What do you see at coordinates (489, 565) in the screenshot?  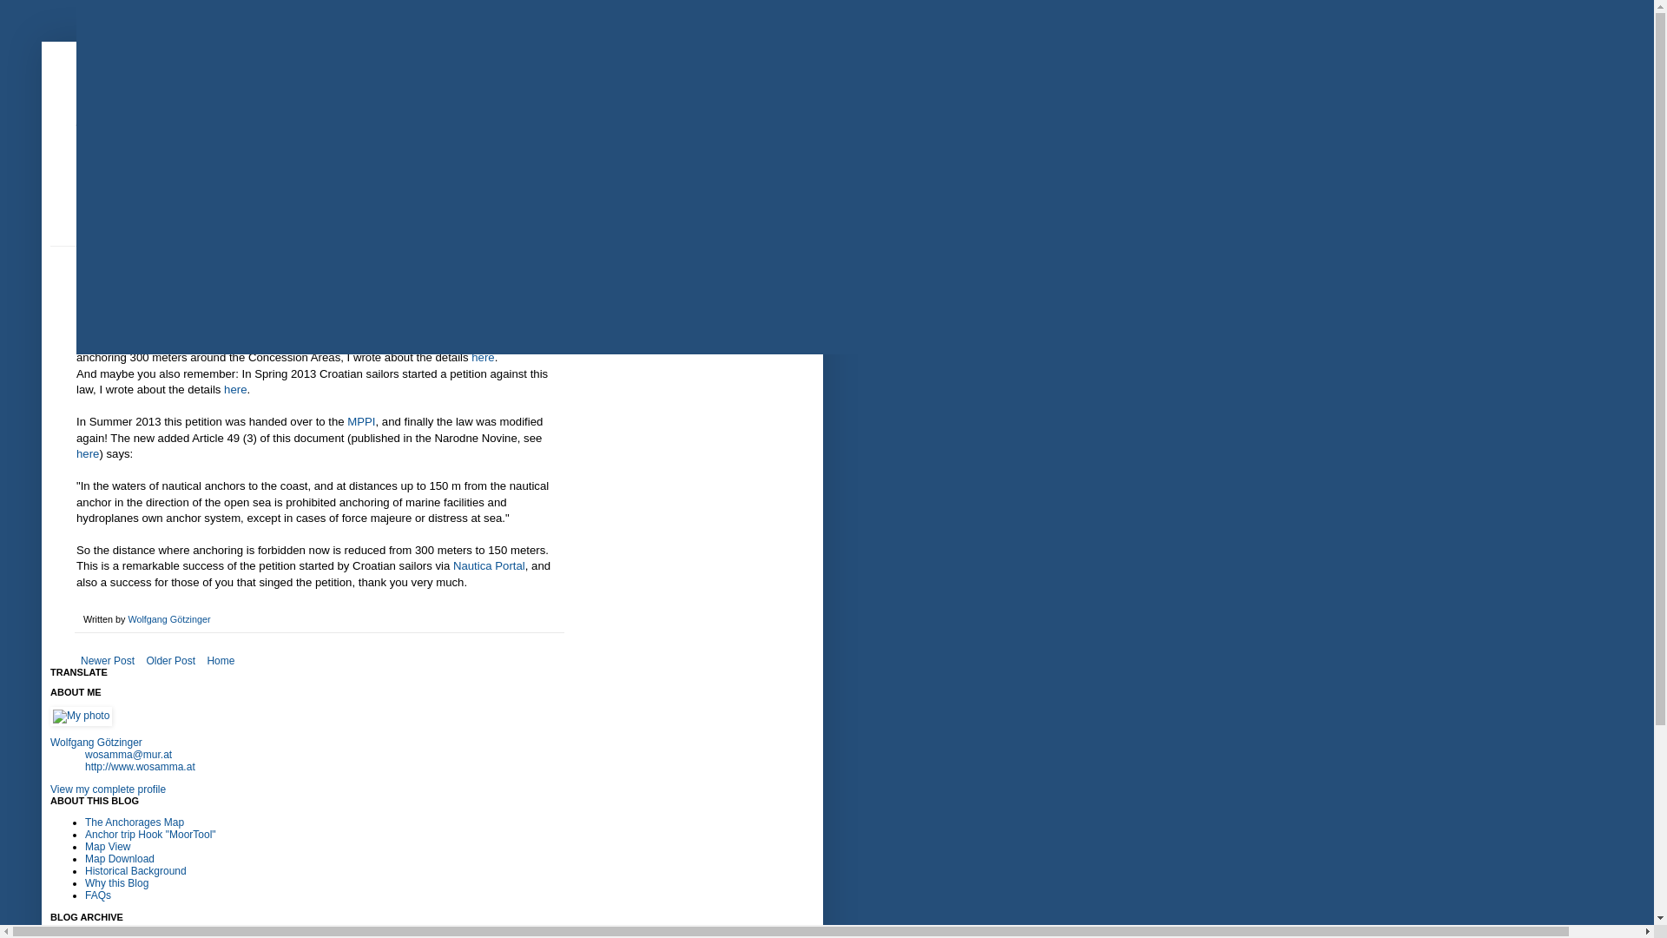 I see `Nautica Portal` at bounding box center [489, 565].